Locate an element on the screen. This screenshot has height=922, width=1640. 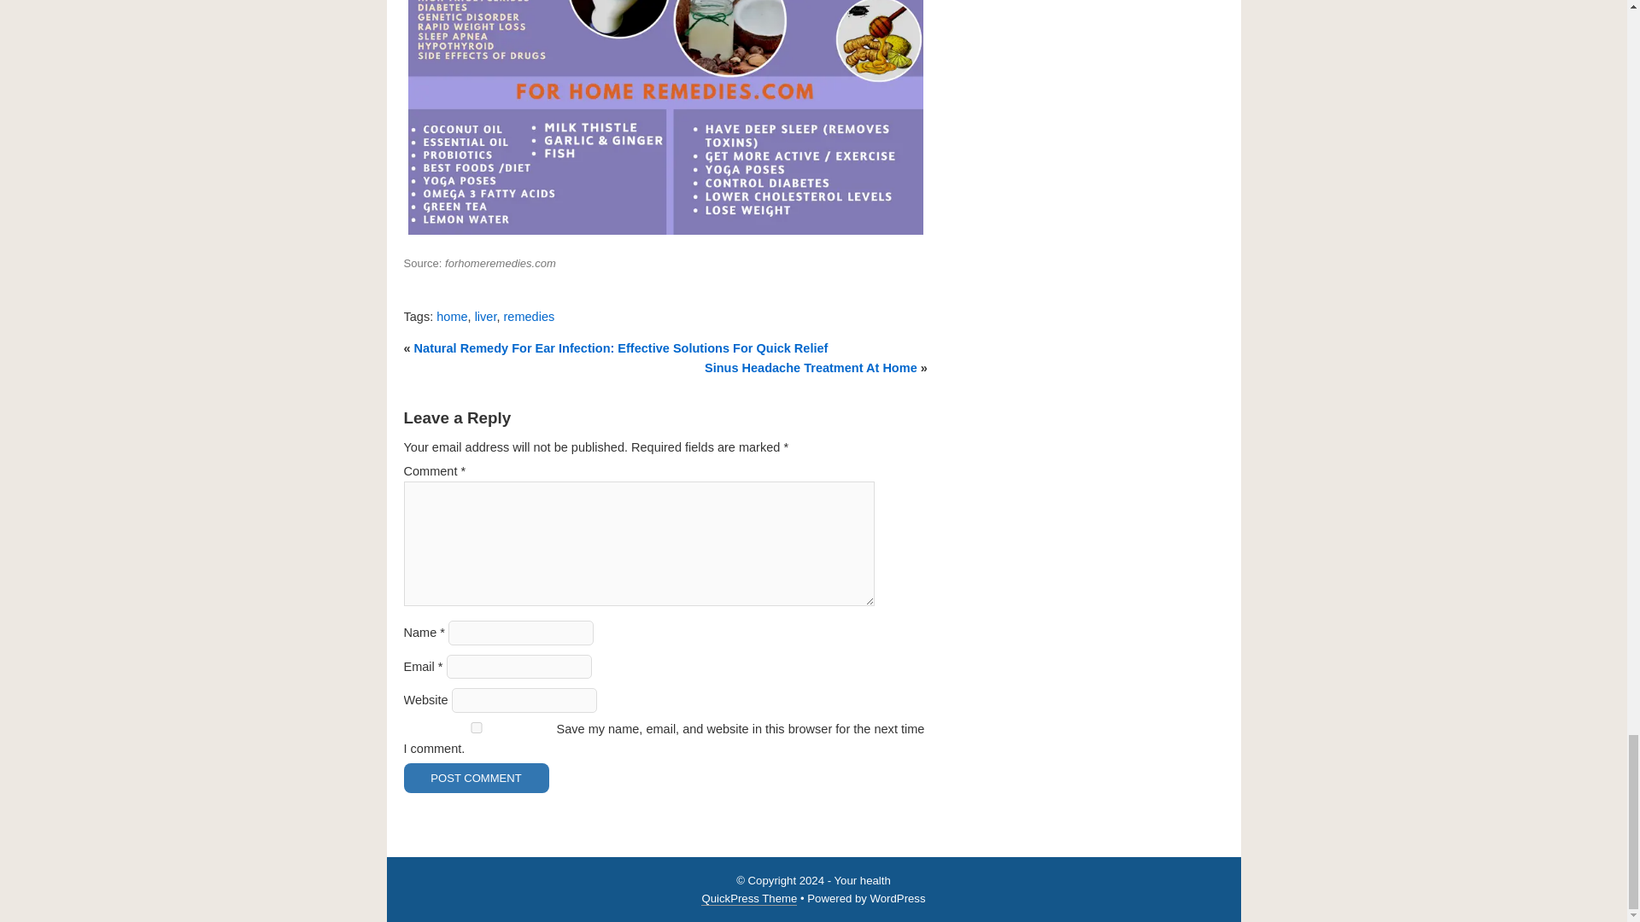
yes is located at coordinates (475, 727).